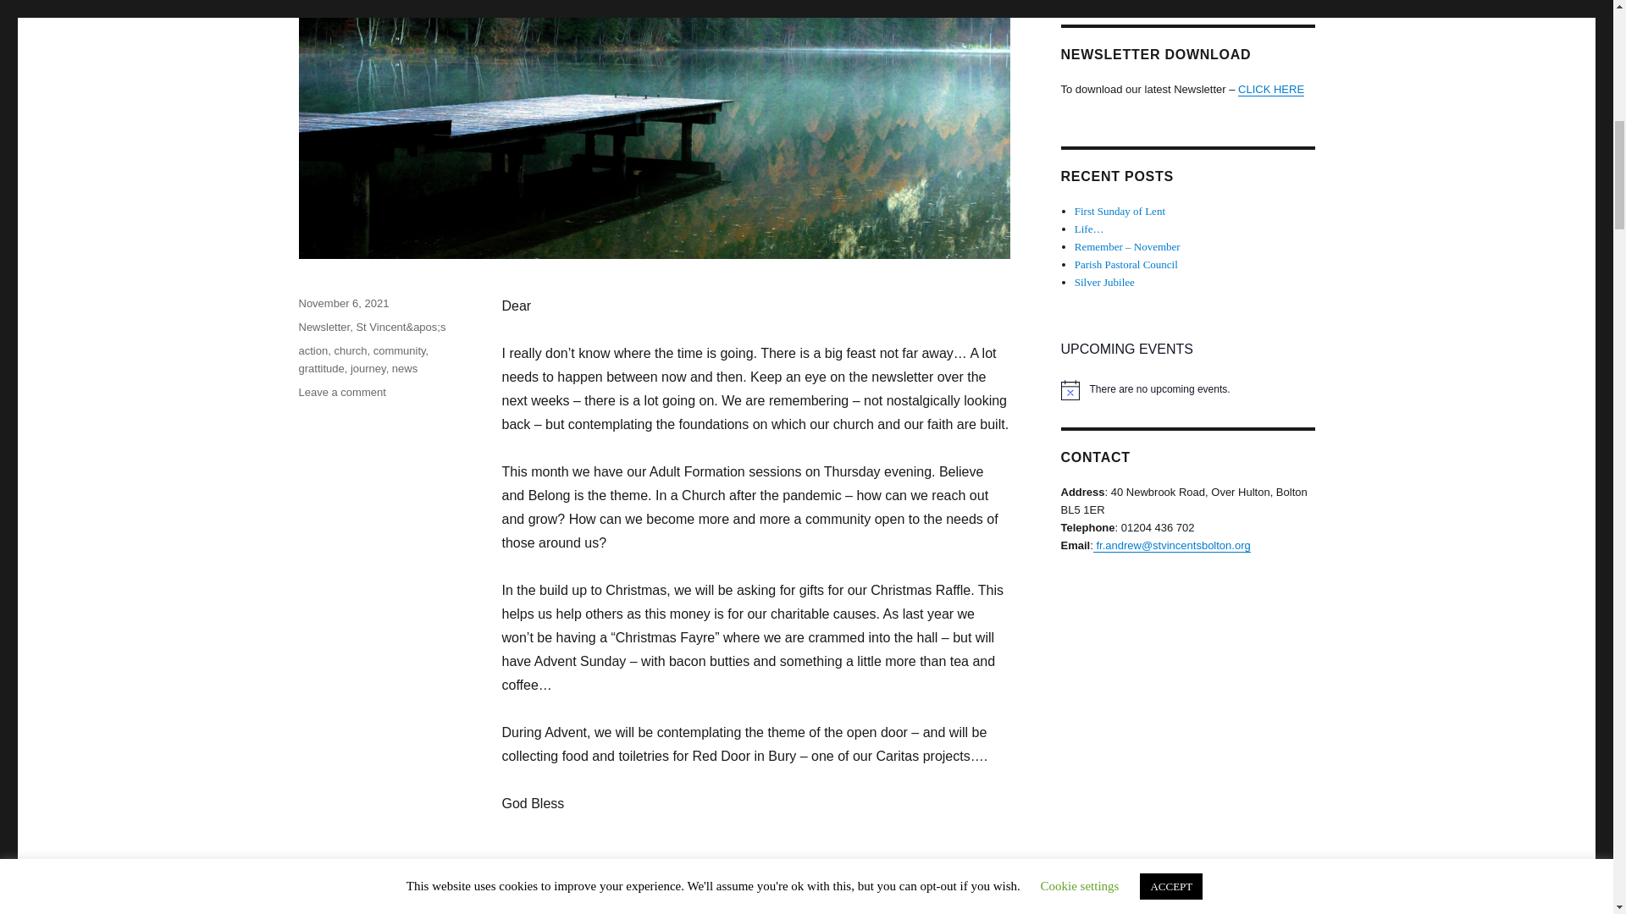 This screenshot has height=914, width=1626. Describe the element at coordinates (405, 367) in the screenshot. I see `news` at that location.